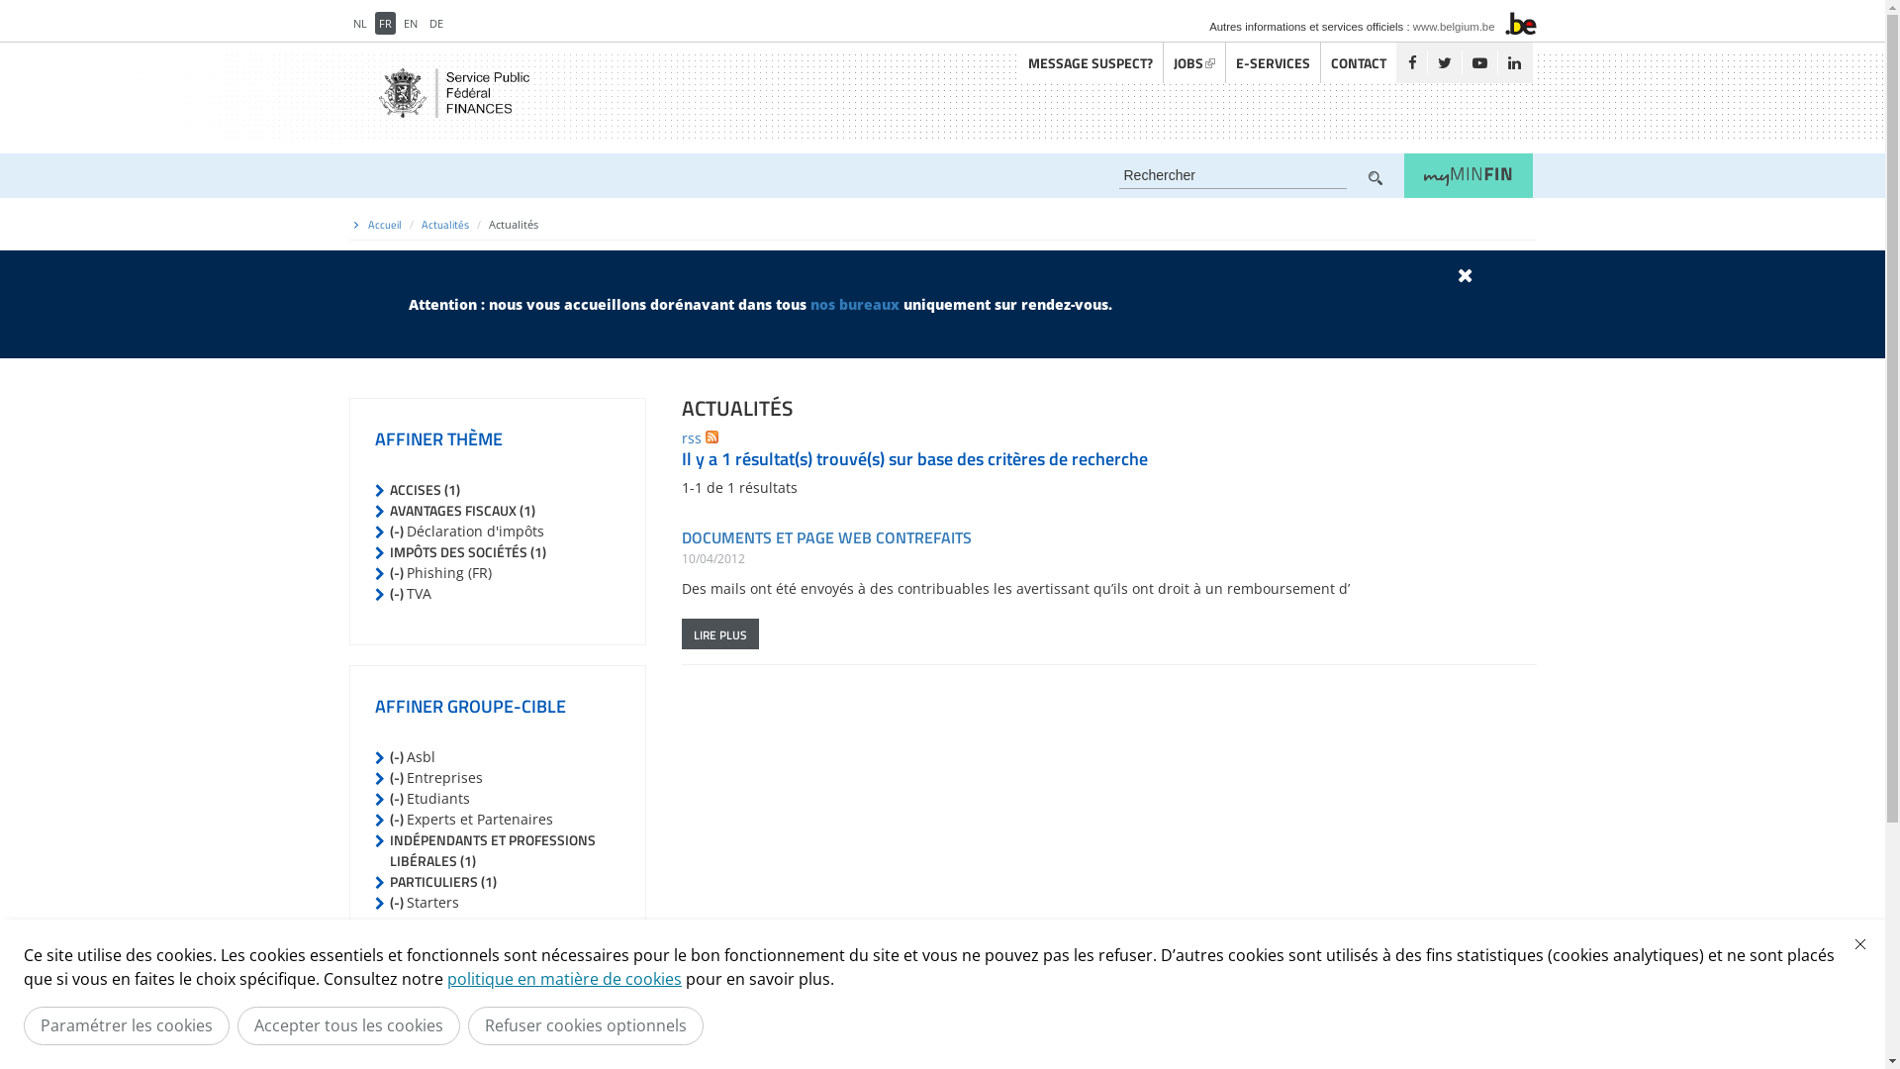 This screenshot has height=1069, width=1900. Describe the element at coordinates (1860, 944) in the screenshot. I see `Fermer` at that location.